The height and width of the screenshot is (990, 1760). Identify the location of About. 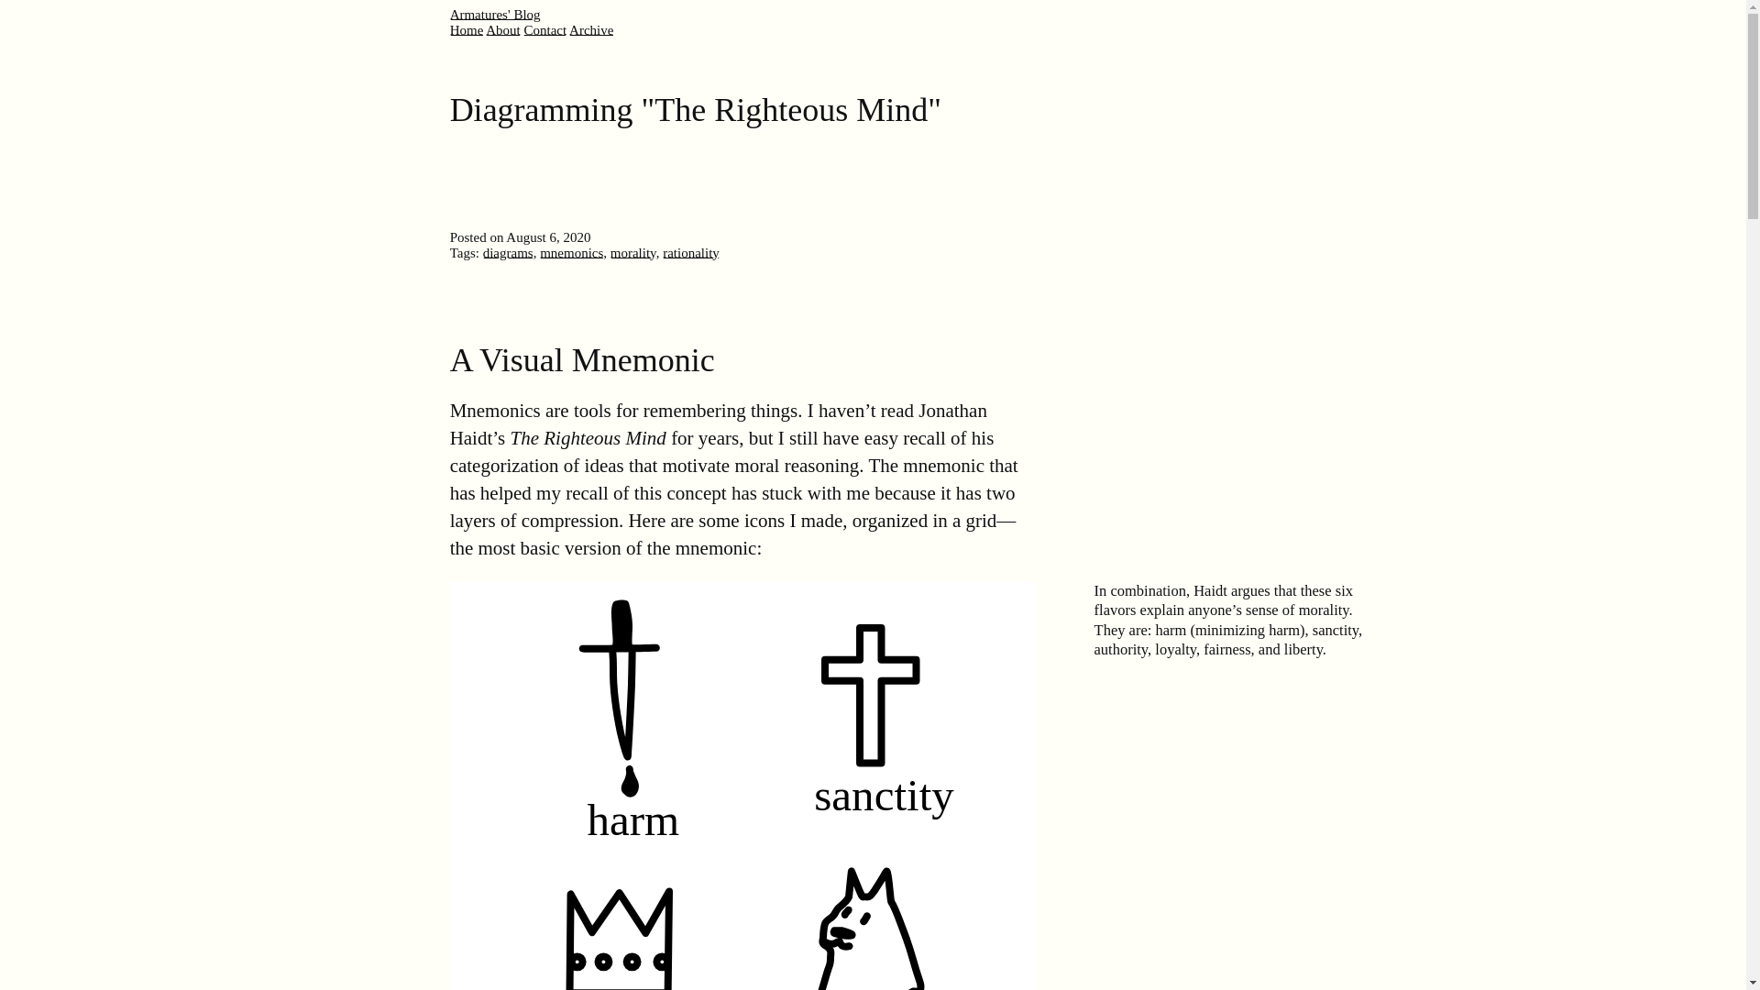
(502, 29).